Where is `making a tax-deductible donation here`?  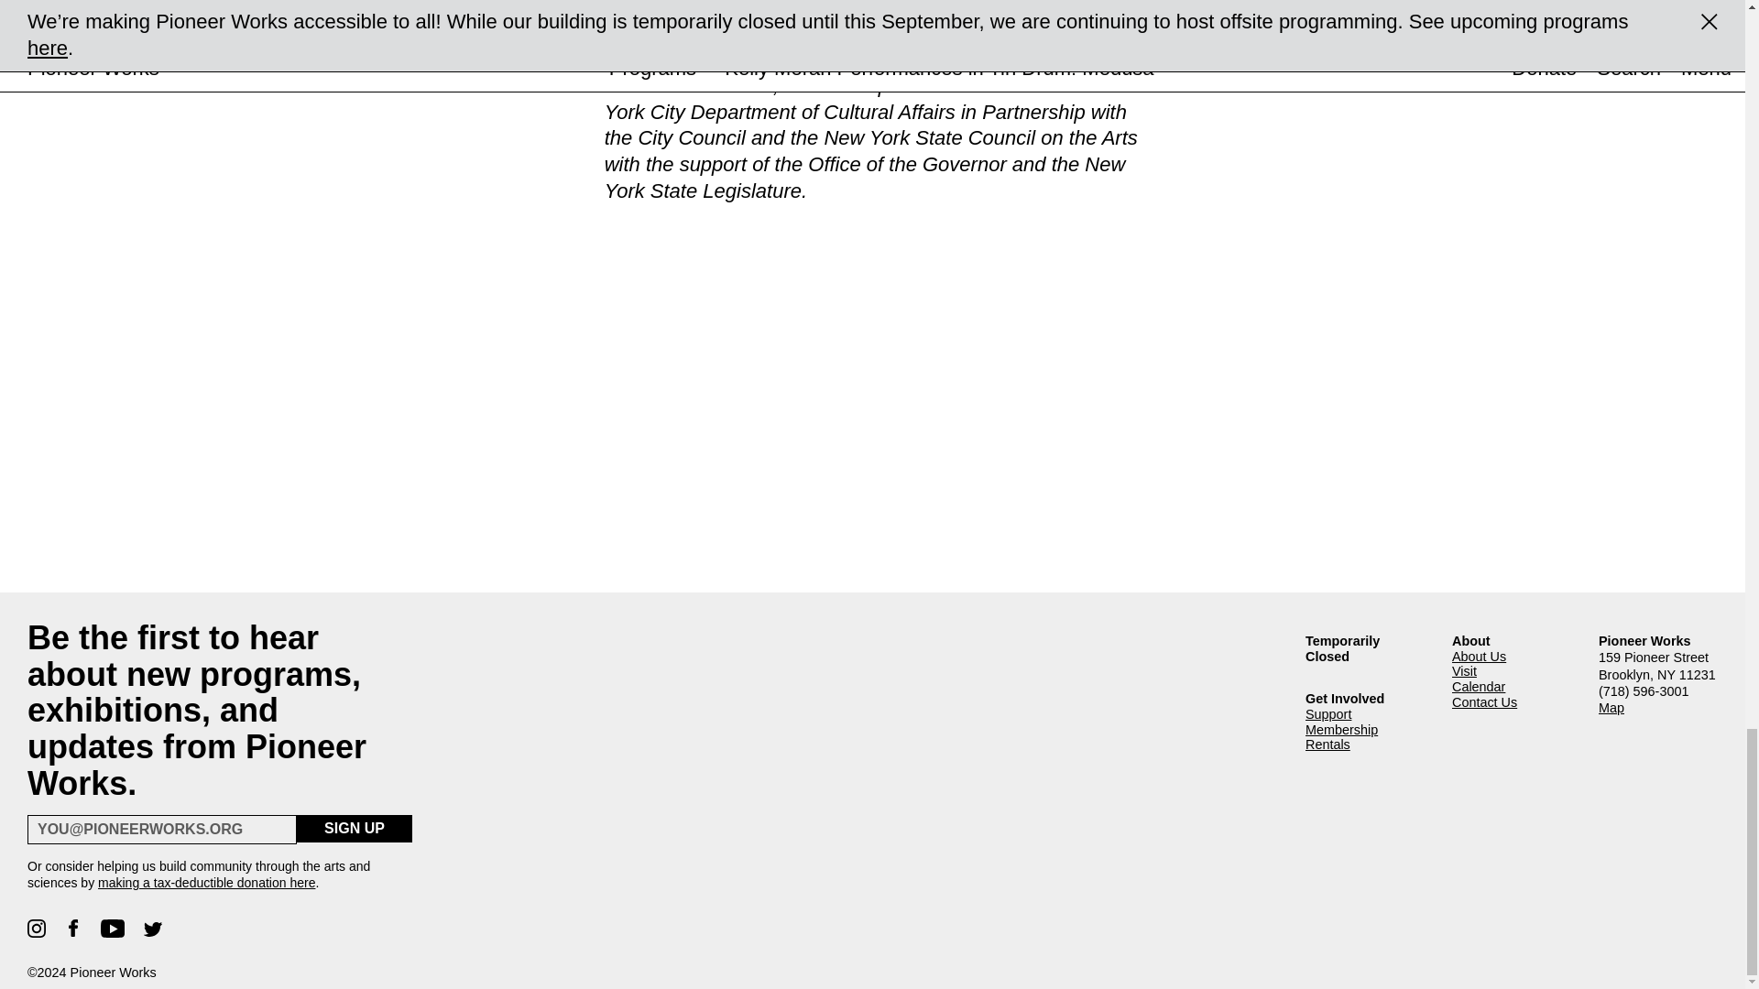 making a tax-deductible donation here is located at coordinates (206, 883).